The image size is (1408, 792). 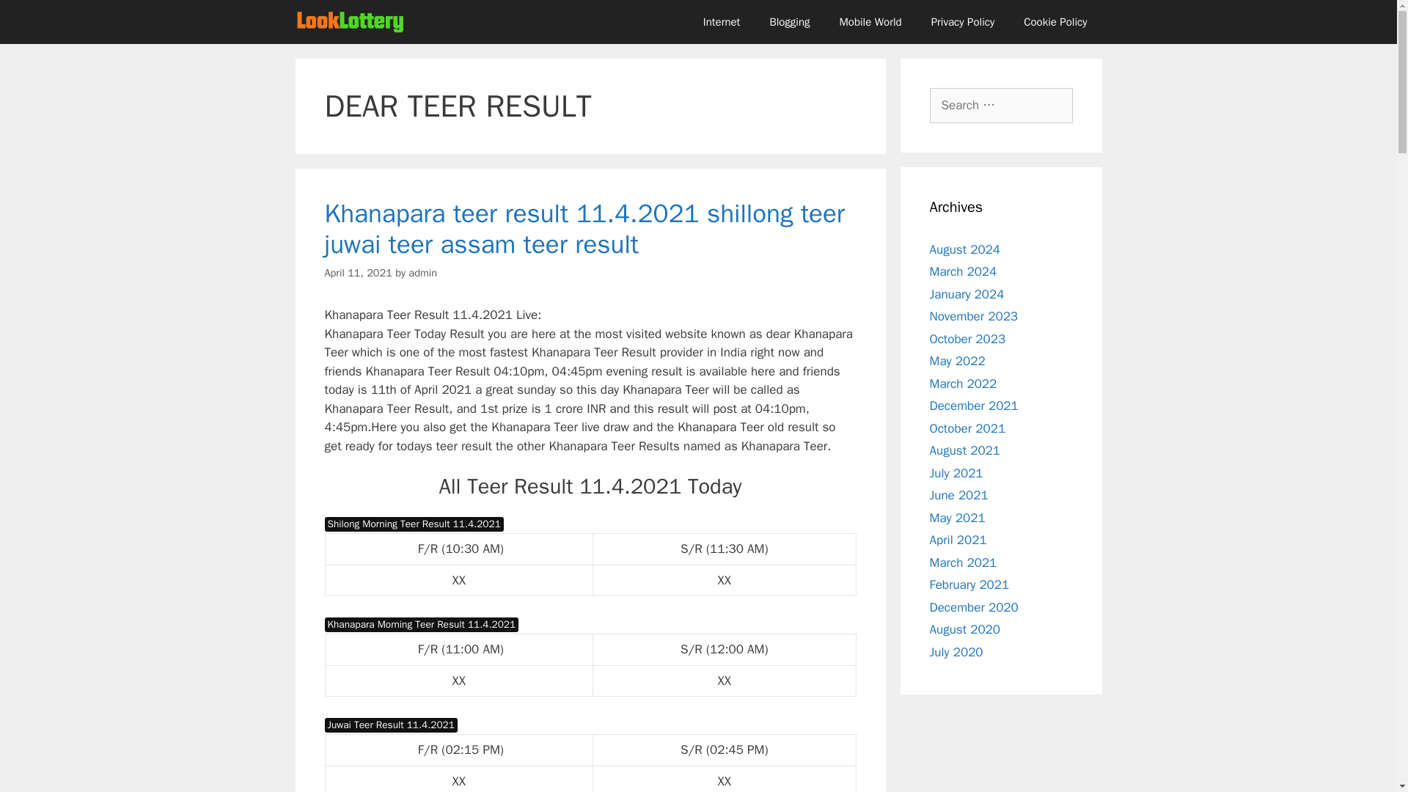 What do you see at coordinates (422, 273) in the screenshot?
I see `admin` at bounding box center [422, 273].